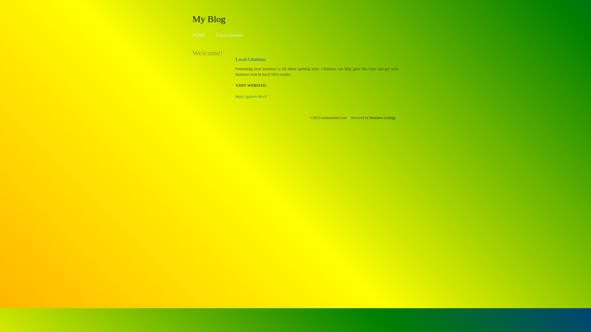 This screenshot has width=591, height=332. What do you see at coordinates (383, 118) in the screenshot?
I see `Business Listings` at bounding box center [383, 118].